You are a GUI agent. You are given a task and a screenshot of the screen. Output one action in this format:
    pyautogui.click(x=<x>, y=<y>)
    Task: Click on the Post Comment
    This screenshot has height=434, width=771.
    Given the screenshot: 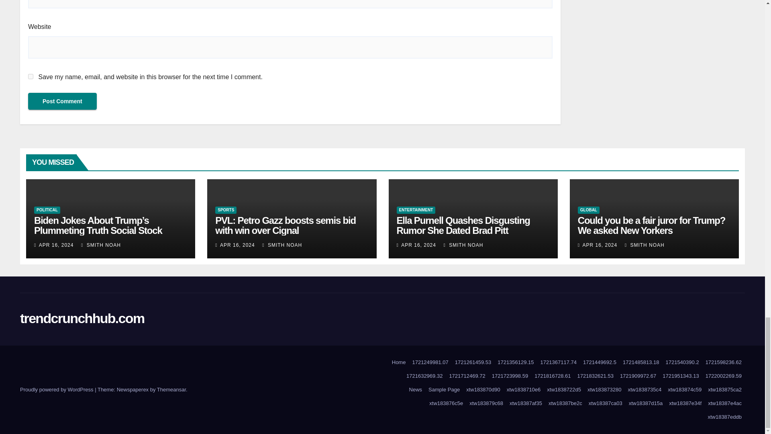 What is the action you would take?
    pyautogui.click(x=62, y=101)
    